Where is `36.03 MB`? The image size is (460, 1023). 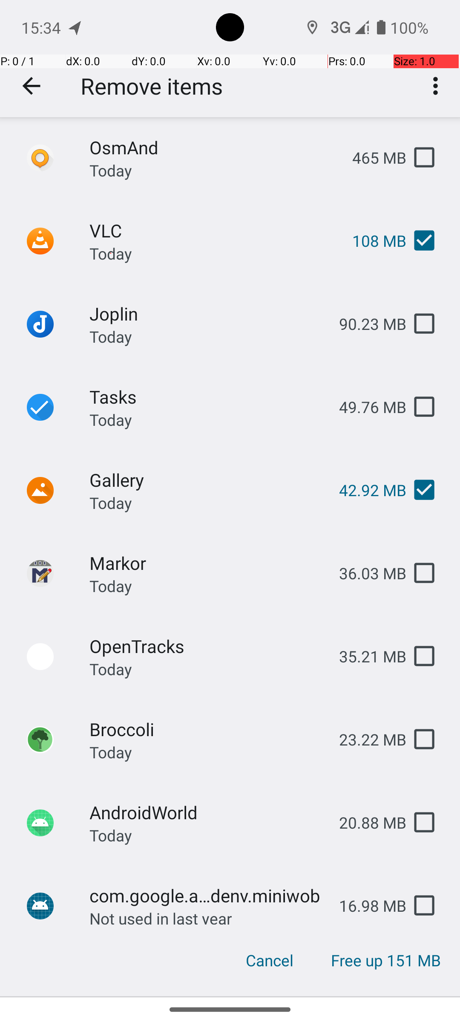 36.03 MB is located at coordinates (366, 573).